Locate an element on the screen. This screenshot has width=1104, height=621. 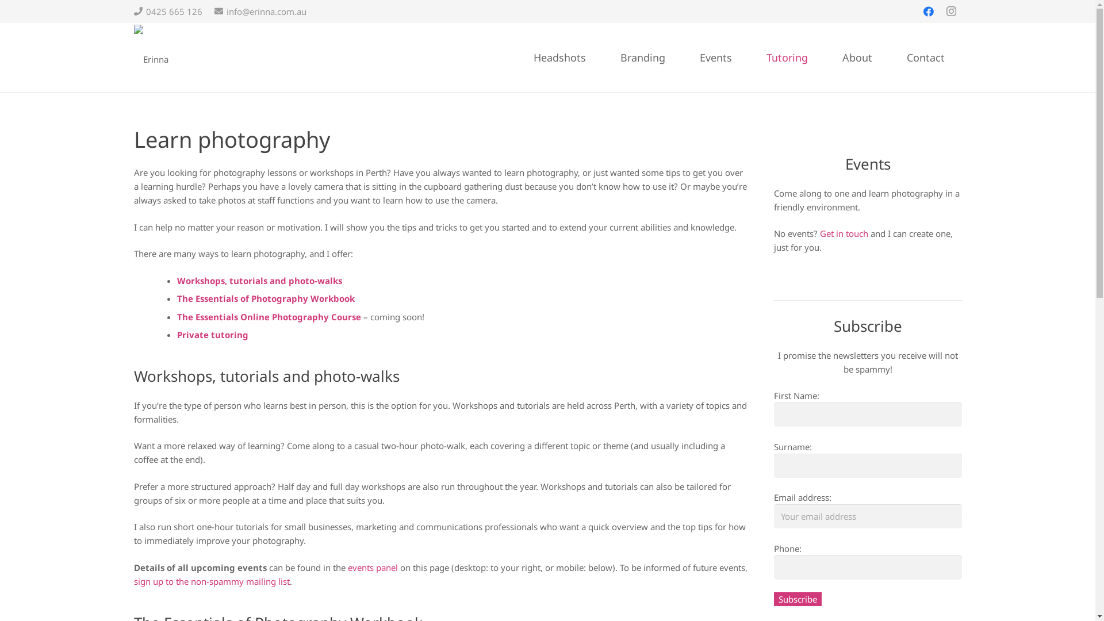
Facebook is located at coordinates (928, 11).